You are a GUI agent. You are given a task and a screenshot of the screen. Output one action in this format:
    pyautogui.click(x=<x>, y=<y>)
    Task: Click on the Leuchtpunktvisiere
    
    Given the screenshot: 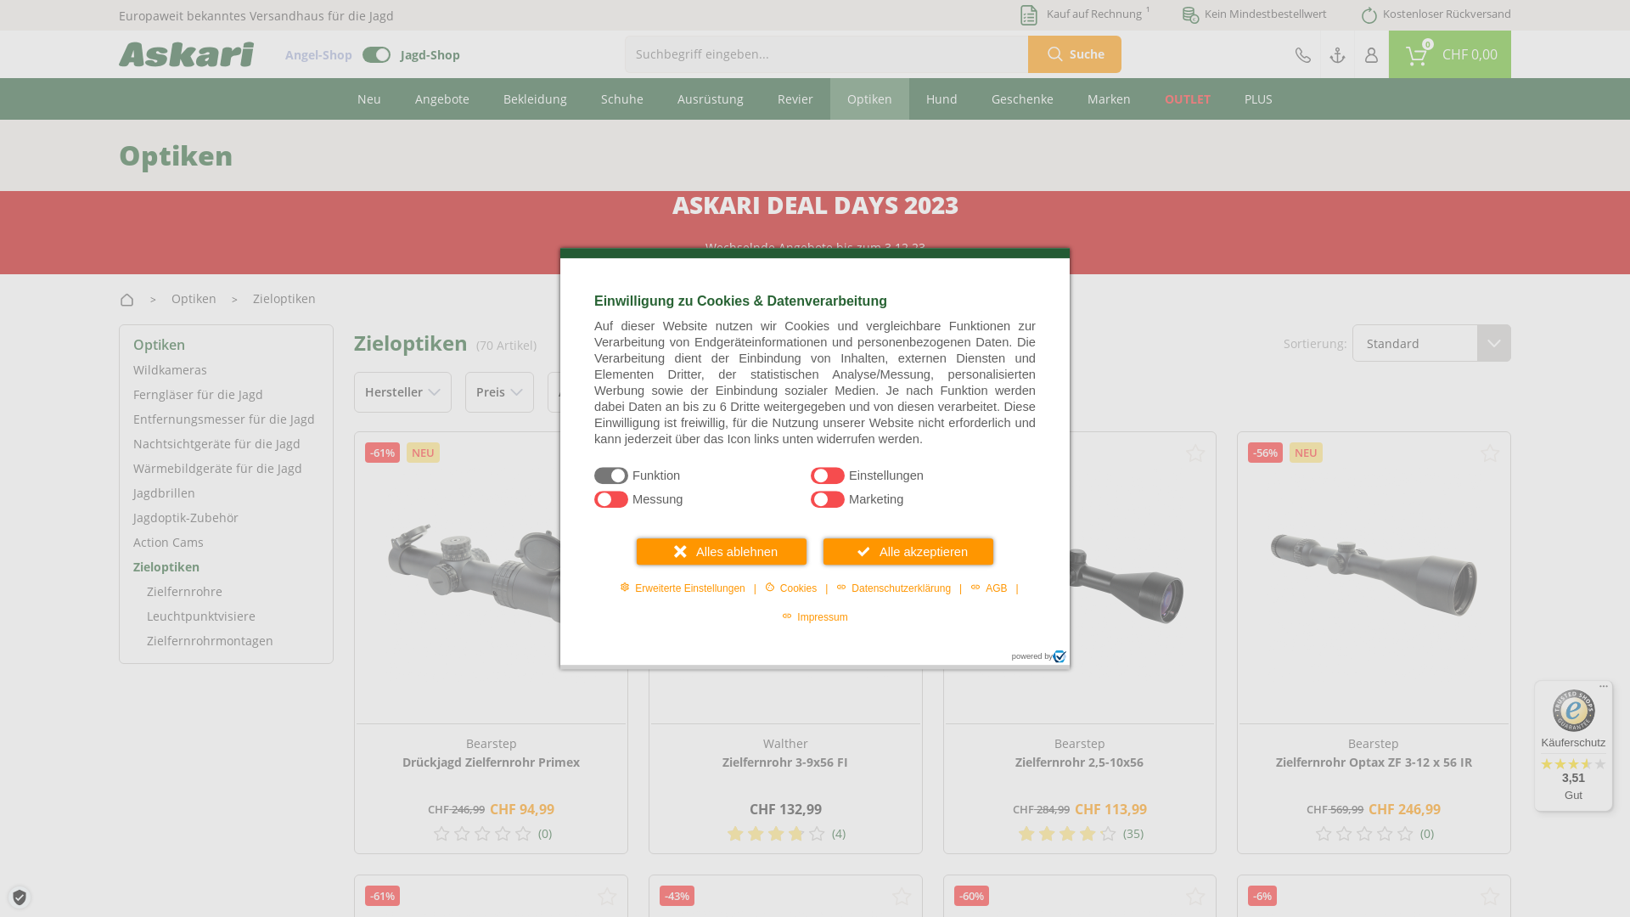 What is the action you would take?
    pyautogui.click(x=226, y=616)
    